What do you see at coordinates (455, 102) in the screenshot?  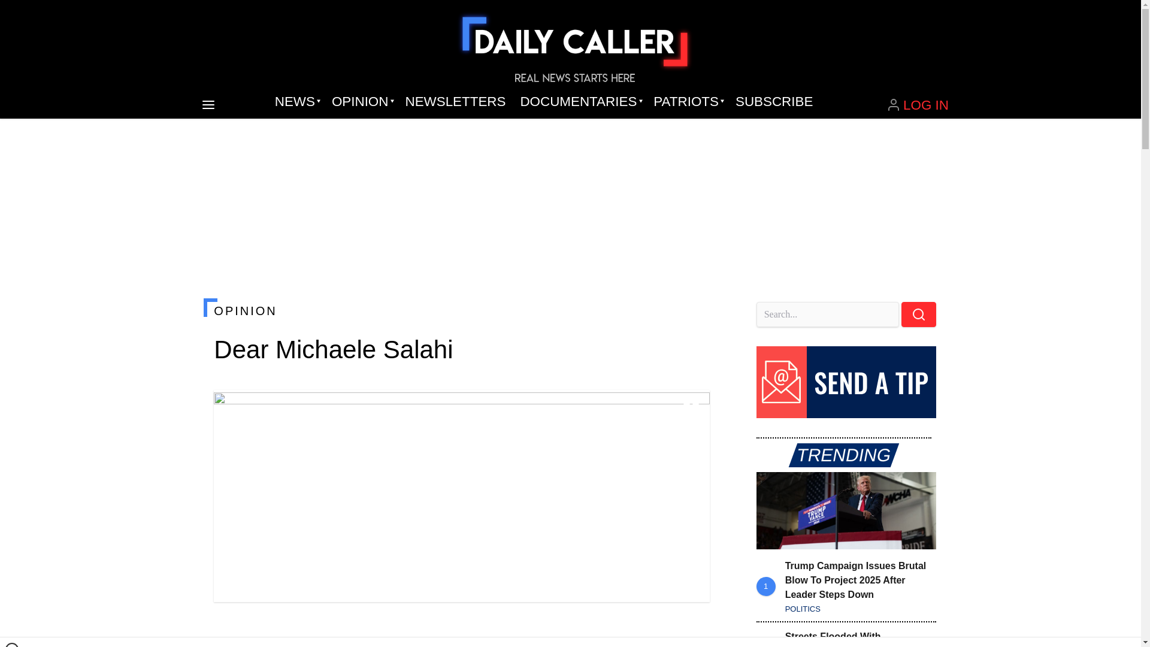 I see `NEWSLETTERS` at bounding box center [455, 102].